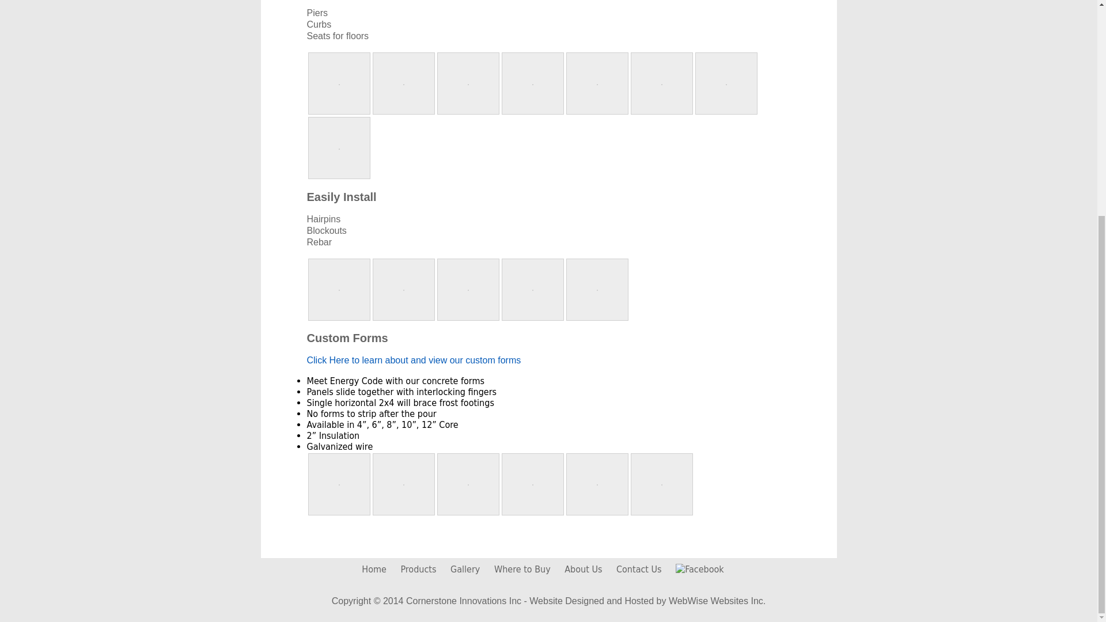  Describe the element at coordinates (465, 569) in the screenshot. I see `Gallery` at that location.